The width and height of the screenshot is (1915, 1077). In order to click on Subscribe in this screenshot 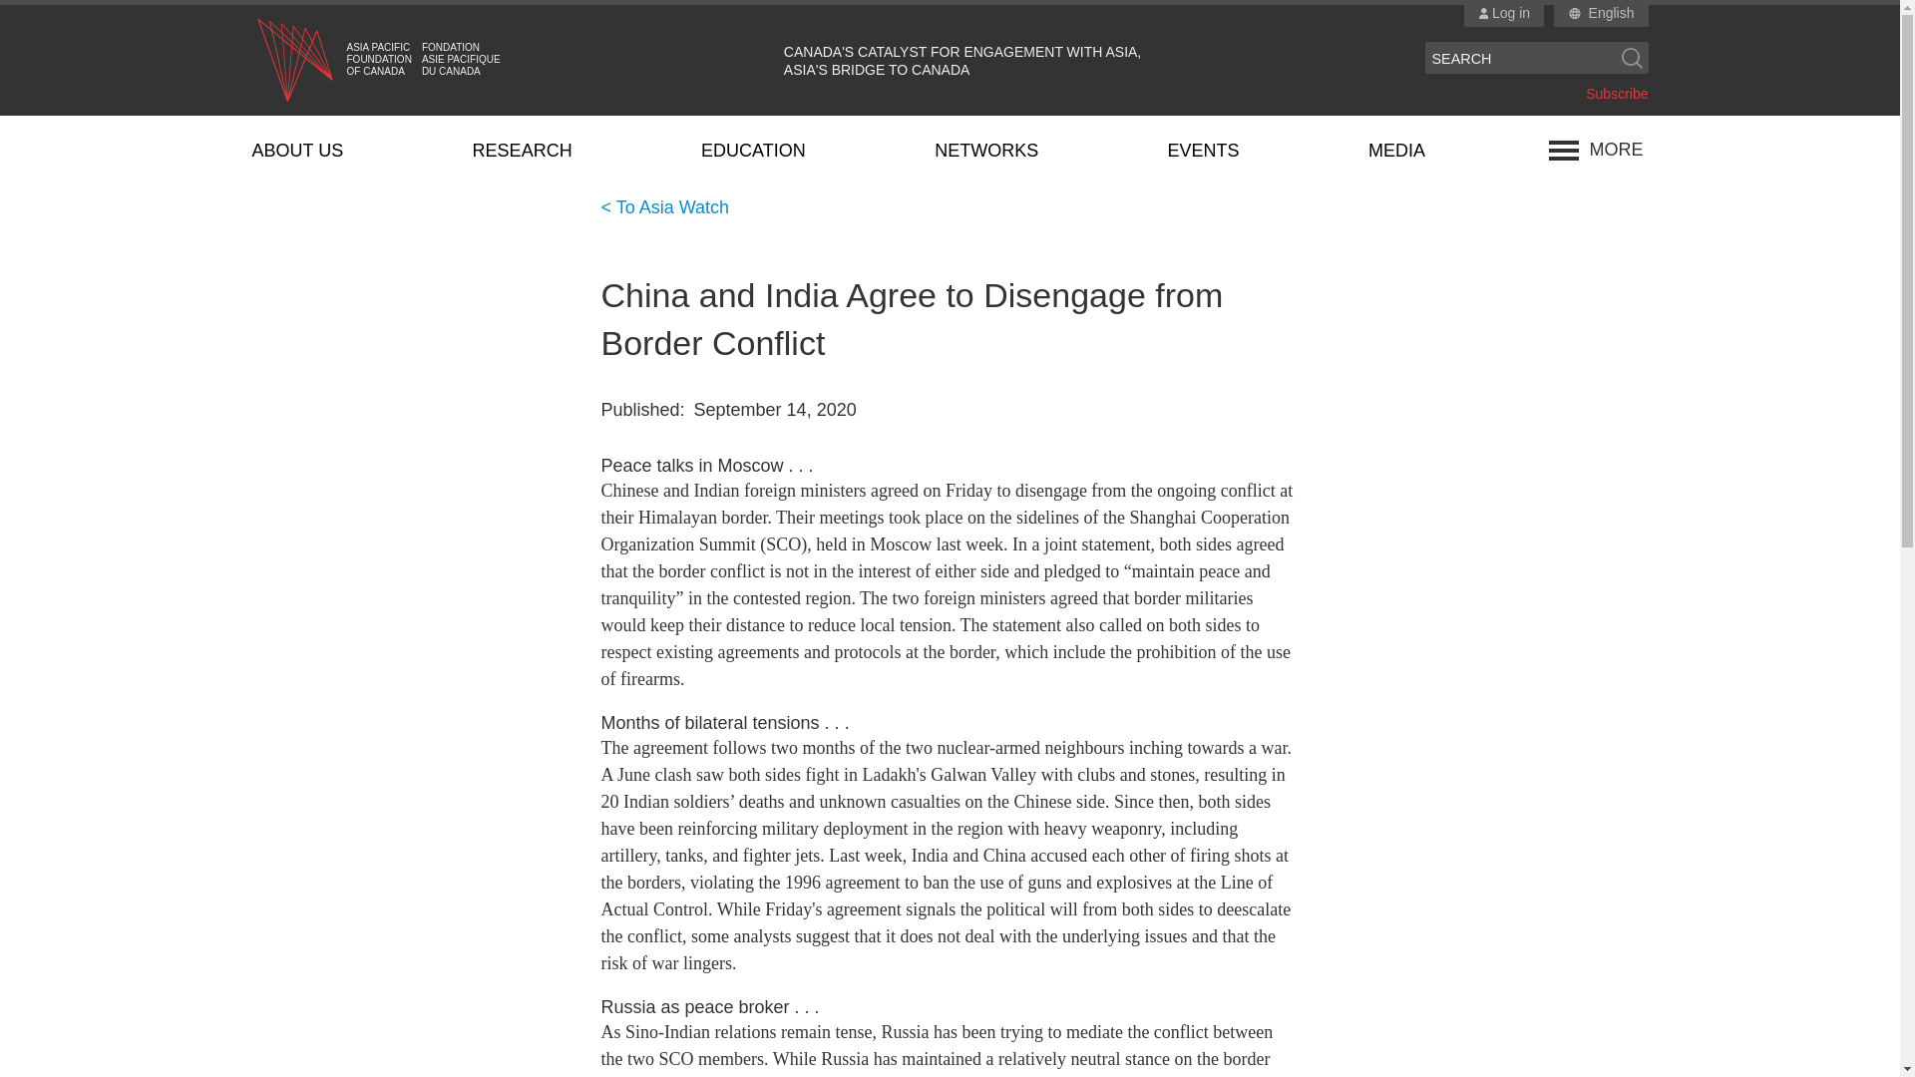, I will do `click(1616, 94)`.